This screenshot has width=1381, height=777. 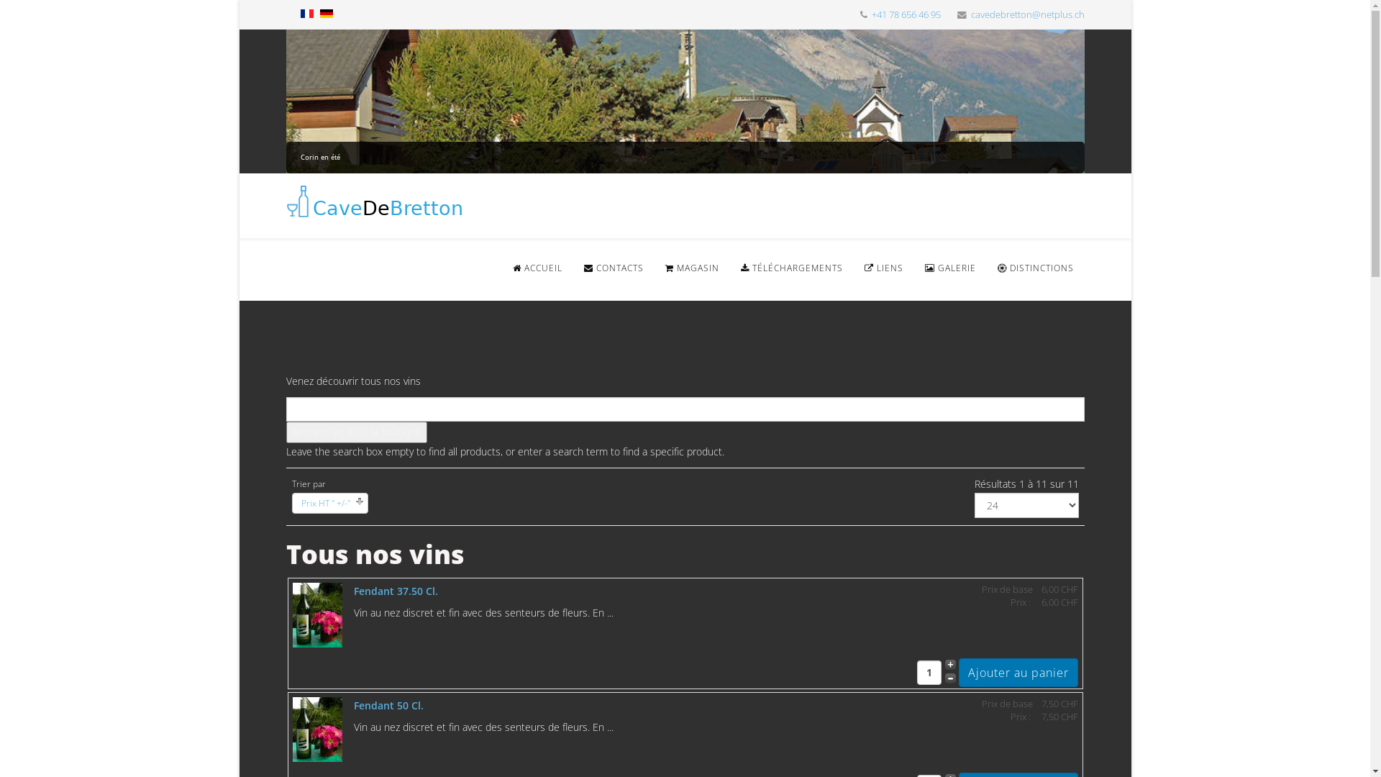 What do you see at coordinates (1036, 268) in the screenshot?
I see `DISTINCTIONS` at bounding box center [1036, 268].